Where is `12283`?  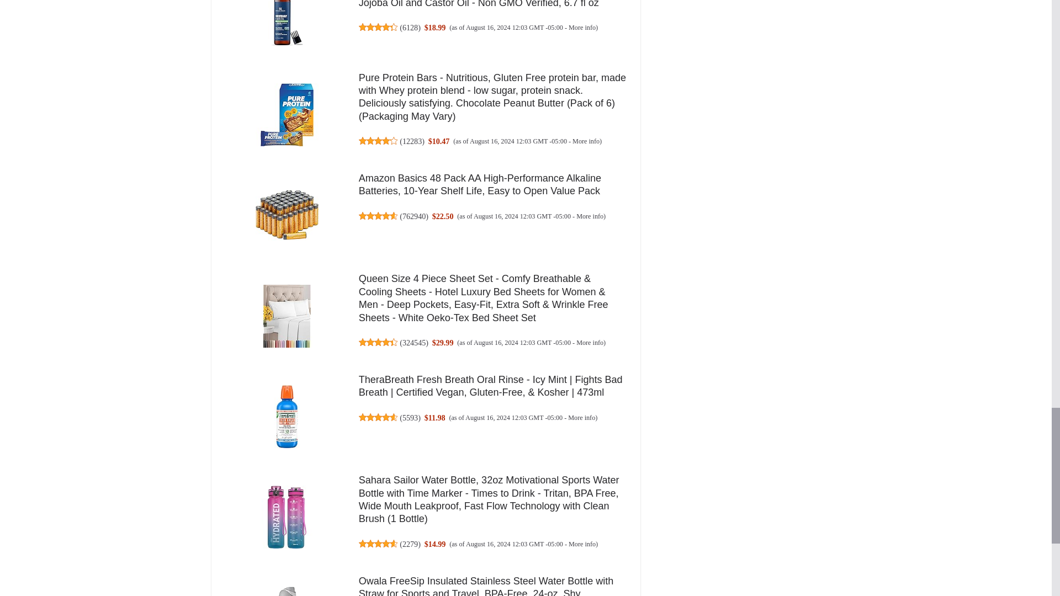
12283 is located at coordinates (412, 141).